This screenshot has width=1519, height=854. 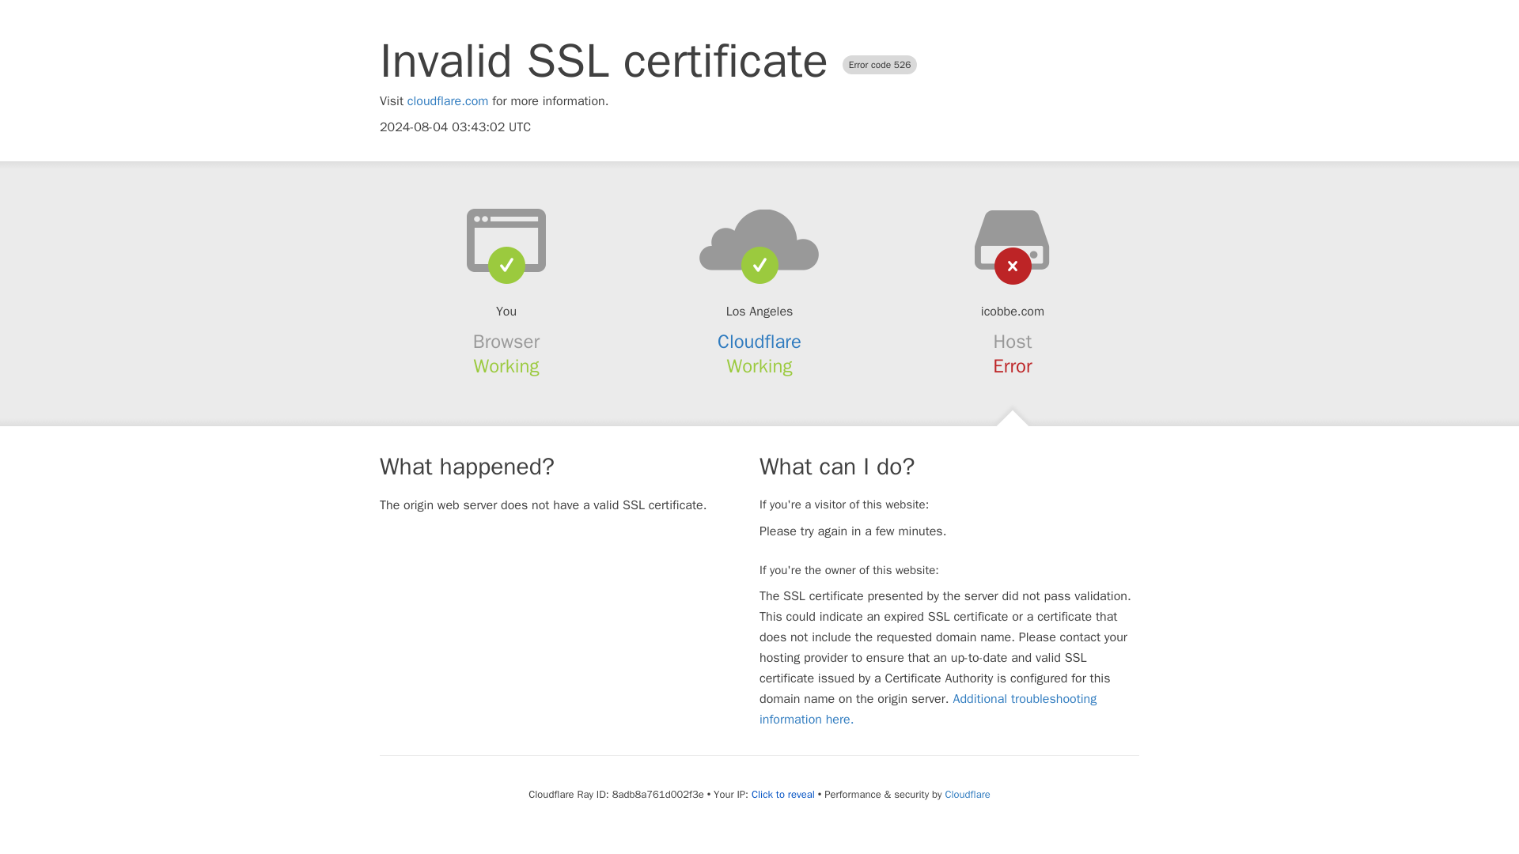 I want to click on Click to reveal, so click(x=783, y=794).